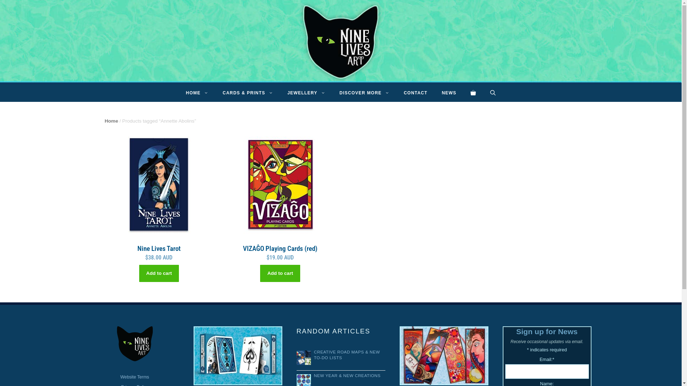 The width and height of the screenshot is (687, 386). What do you see at coordinates (415, 93) in the screenshot?
I see `CONTACT` at bounding box center [415, 93].